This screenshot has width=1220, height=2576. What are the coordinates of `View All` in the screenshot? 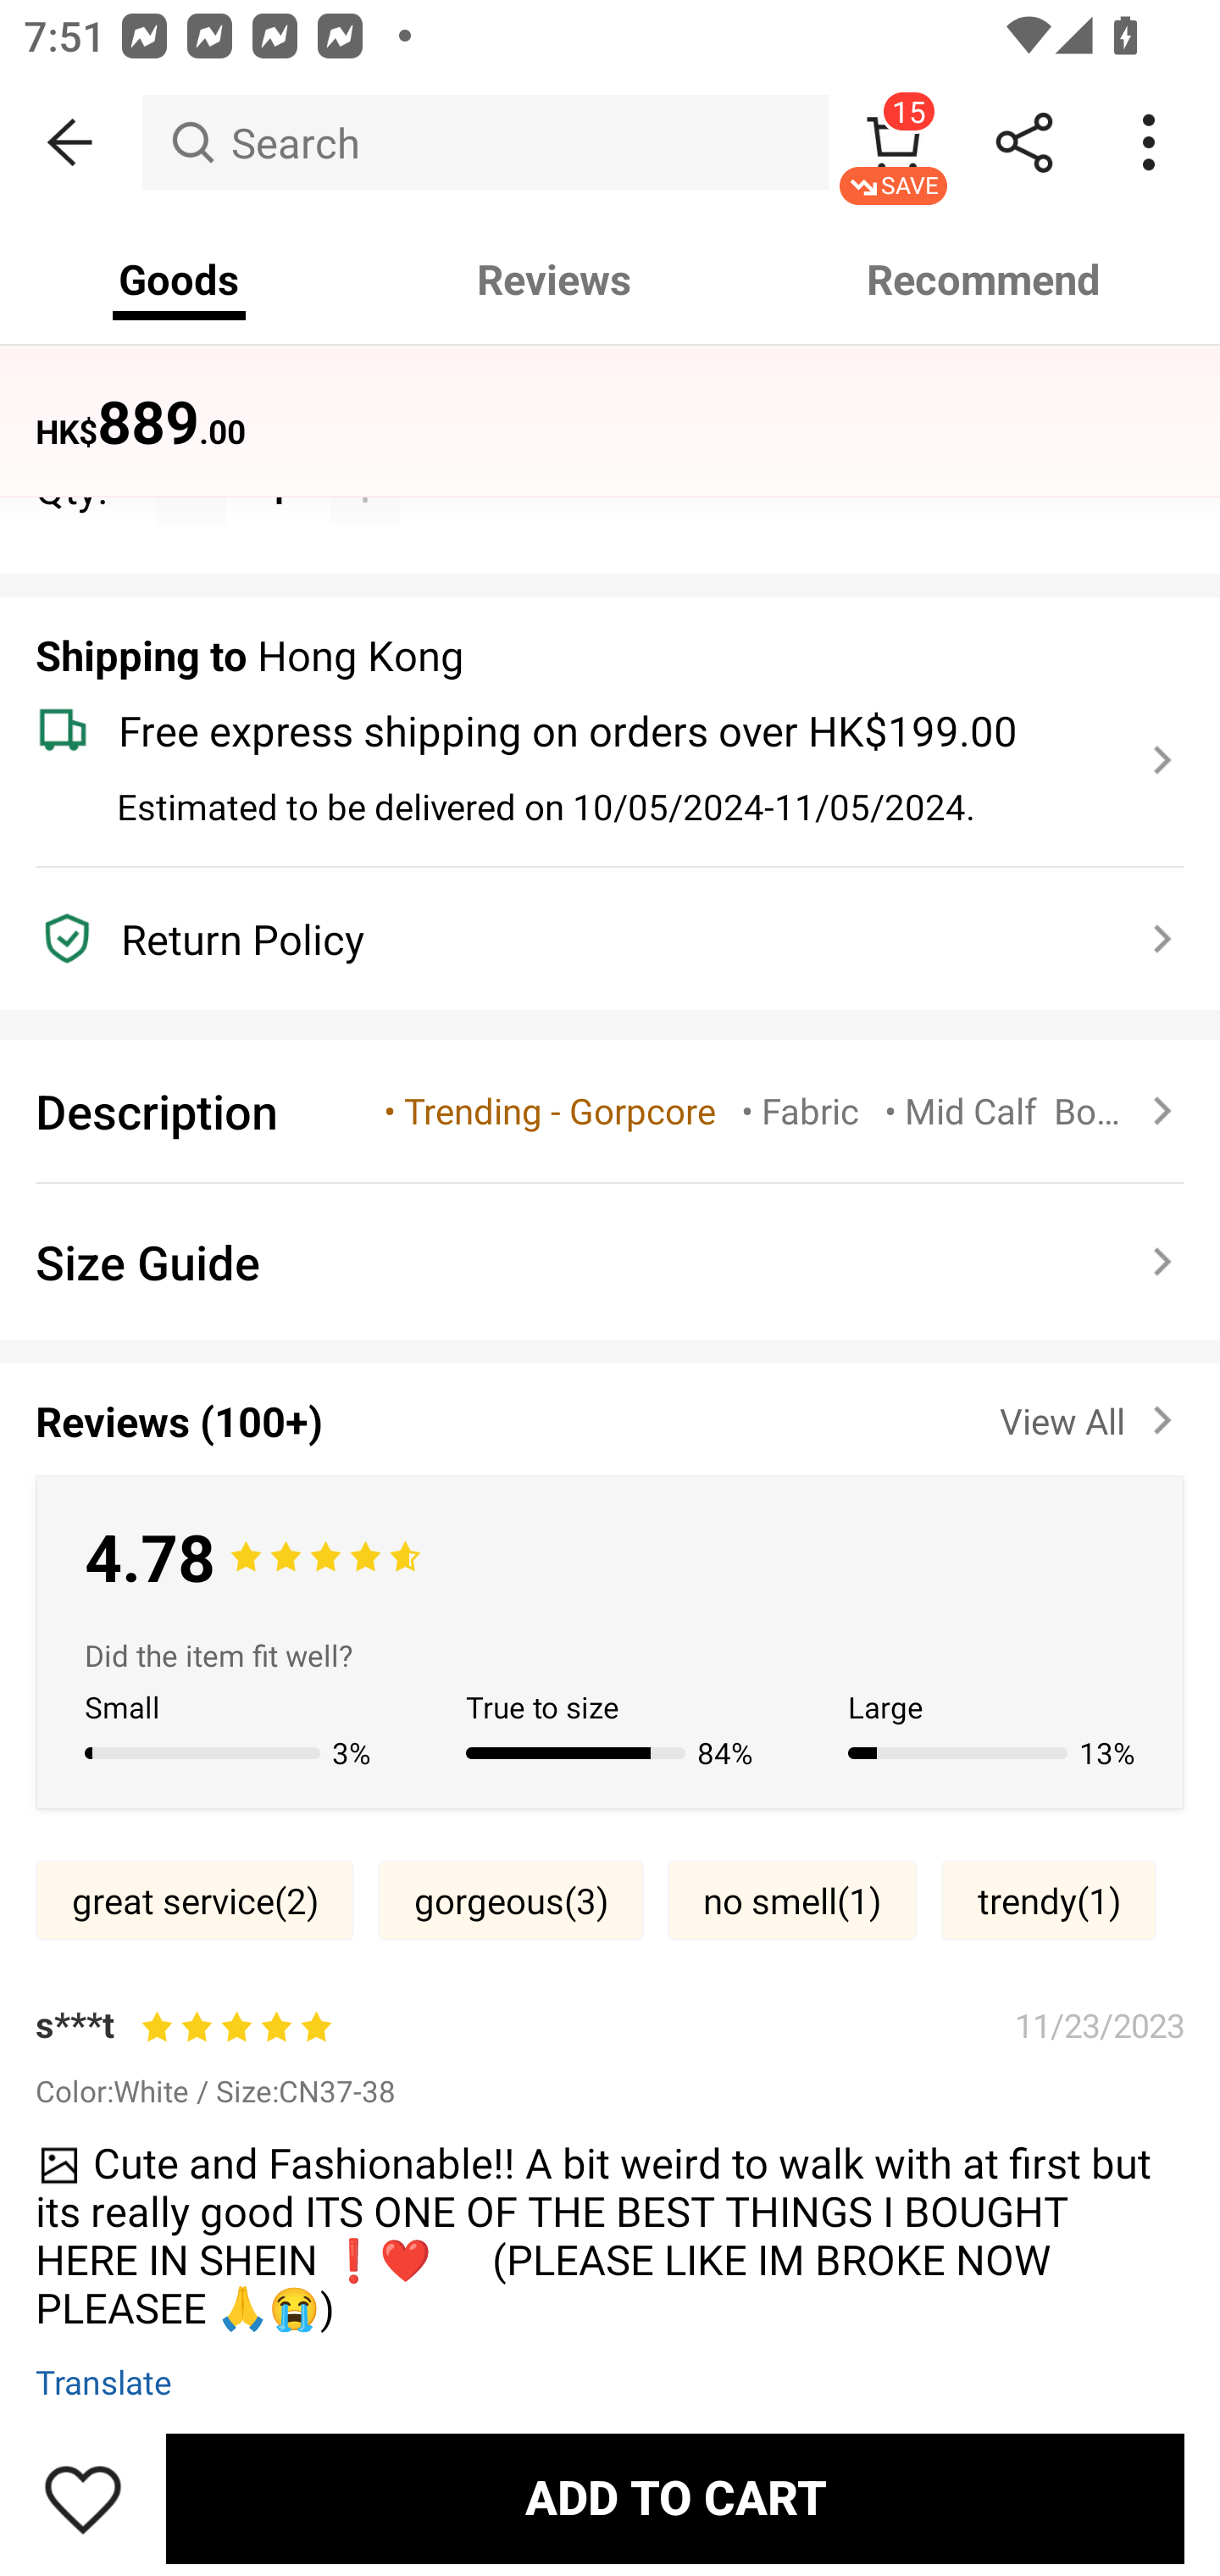 It's located at (1091, 1415).